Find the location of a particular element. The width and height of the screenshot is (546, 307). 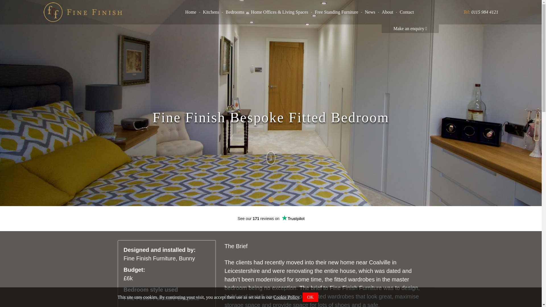

Free Standing Furniture is located at coordinates (336, 12).